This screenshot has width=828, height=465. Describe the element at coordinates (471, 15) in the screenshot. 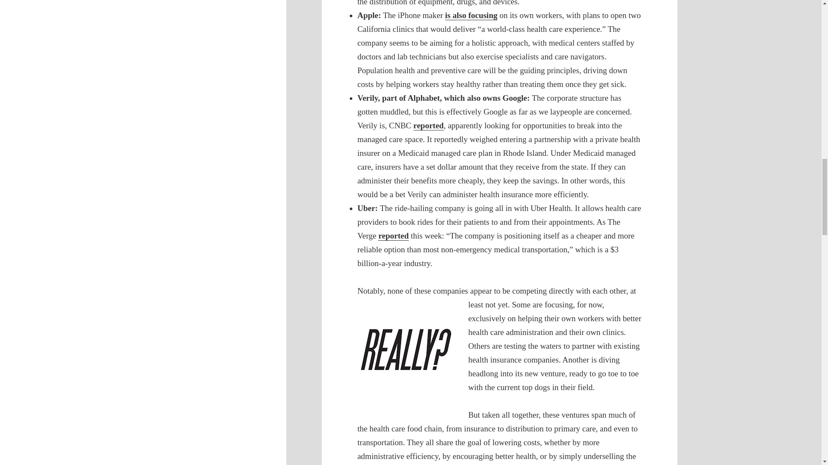

I see `is also focusing` at that location.